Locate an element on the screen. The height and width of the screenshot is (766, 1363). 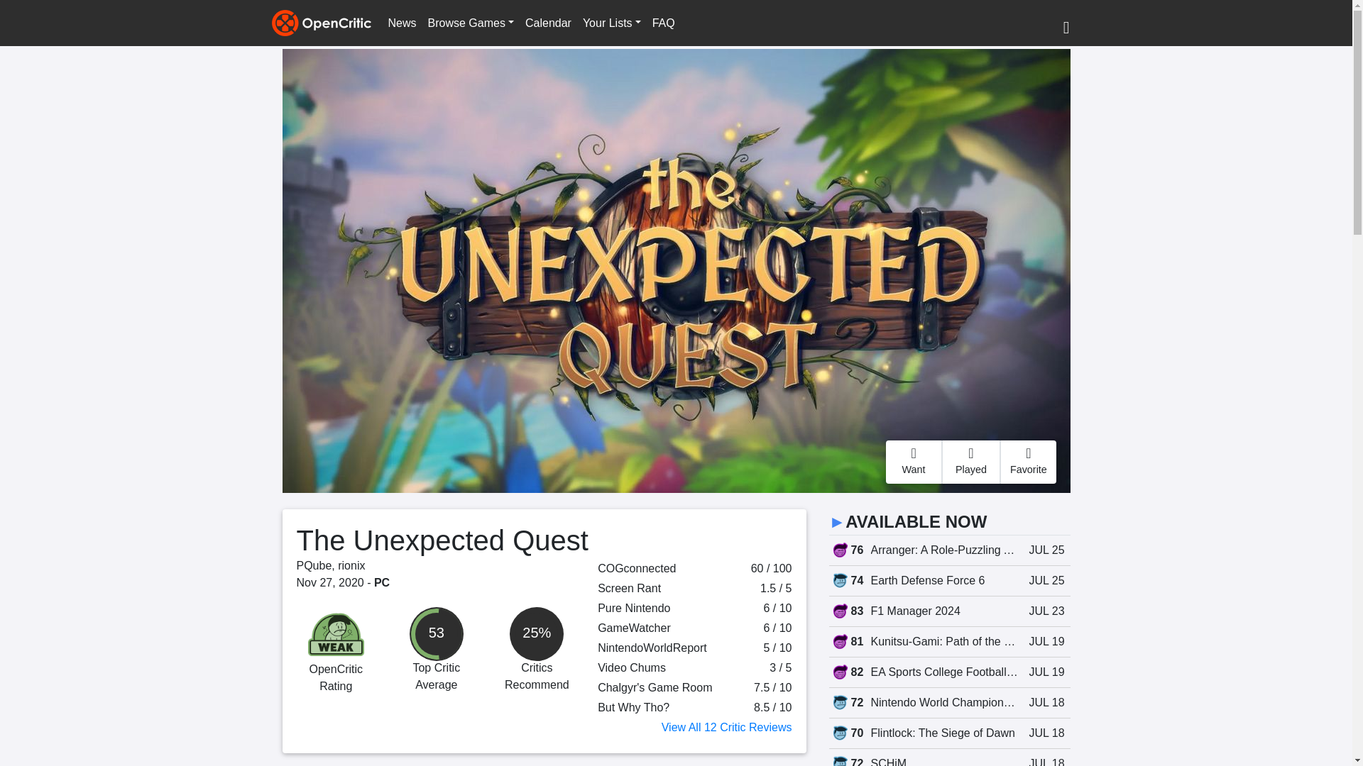
Calendar is located at coordinates (548, 22).